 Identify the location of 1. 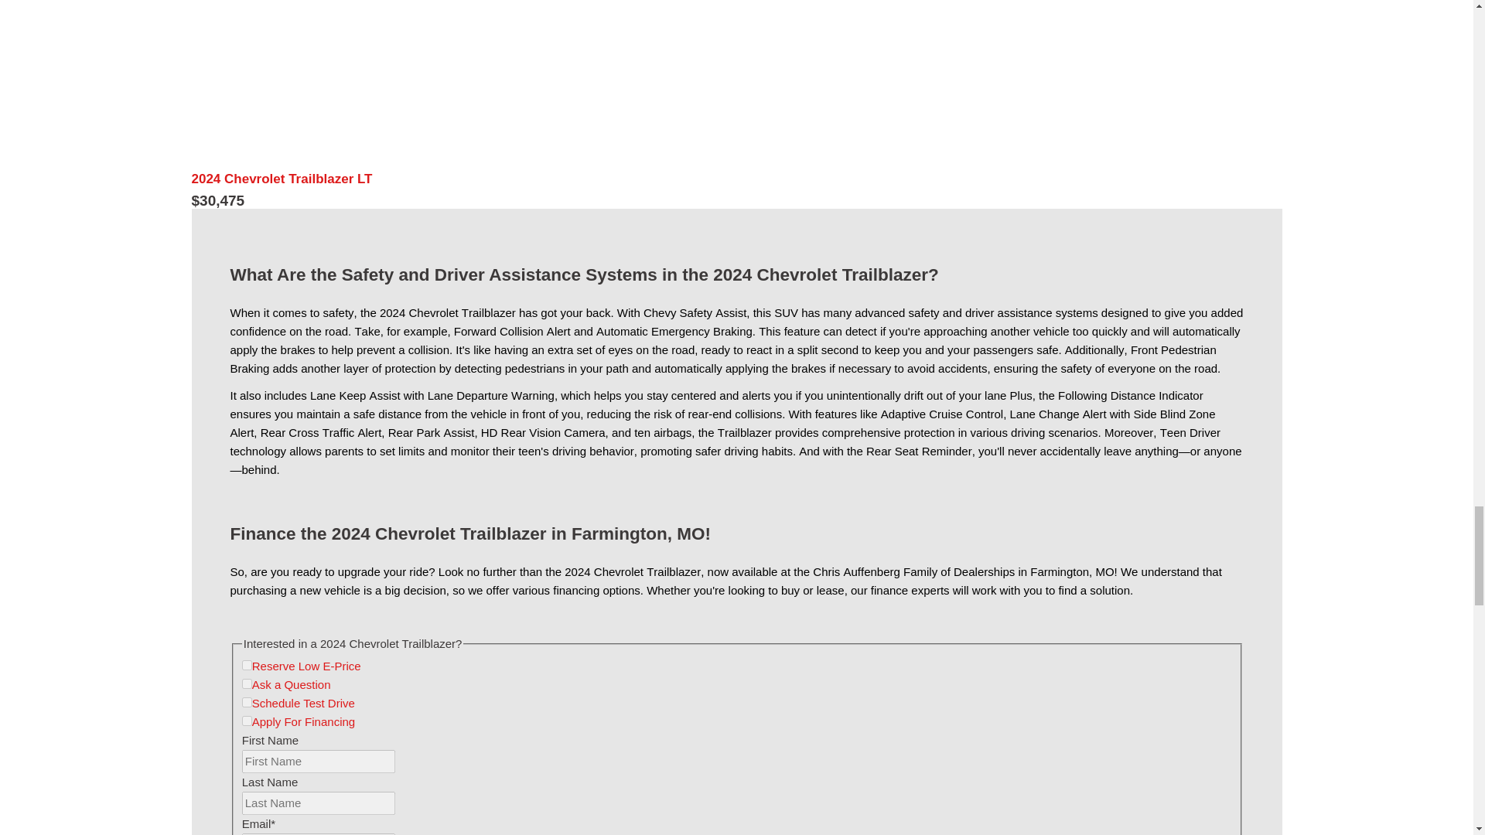
(247, 683).